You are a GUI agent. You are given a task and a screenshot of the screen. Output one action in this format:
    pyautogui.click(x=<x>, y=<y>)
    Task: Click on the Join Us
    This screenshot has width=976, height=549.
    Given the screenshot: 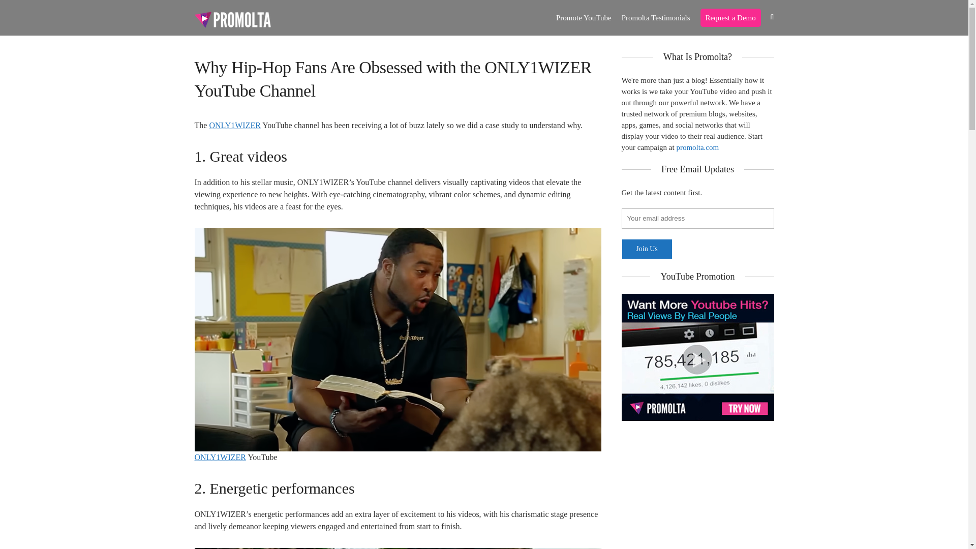 What is the action you would take?
    pyautogui.click(x=647, y=249)
    